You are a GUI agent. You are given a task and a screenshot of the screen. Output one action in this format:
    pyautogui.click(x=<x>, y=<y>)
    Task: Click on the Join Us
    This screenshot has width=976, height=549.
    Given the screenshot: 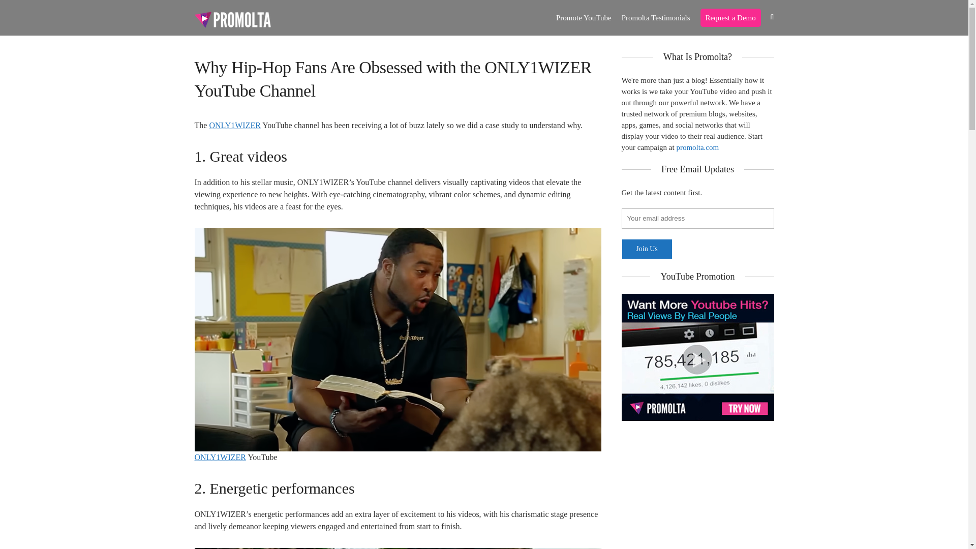 What is the action you would take?
    pyautogui.click(x=647, y=249)
    